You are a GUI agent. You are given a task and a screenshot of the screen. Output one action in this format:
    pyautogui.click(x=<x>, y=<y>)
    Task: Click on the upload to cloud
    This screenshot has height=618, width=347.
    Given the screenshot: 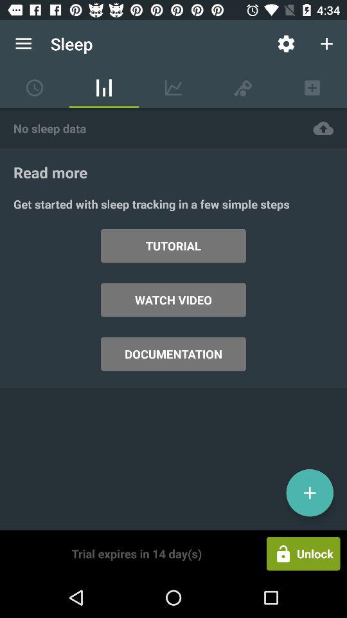 What is the action you would take?
    pyautogui.click(x=323, y=129)
    